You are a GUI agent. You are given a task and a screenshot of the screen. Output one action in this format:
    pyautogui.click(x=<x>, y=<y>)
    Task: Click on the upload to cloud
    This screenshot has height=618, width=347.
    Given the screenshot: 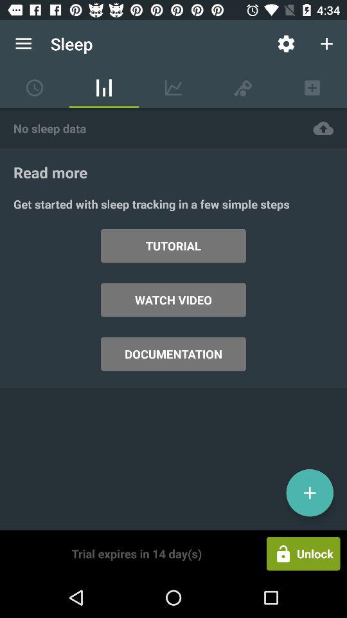 What is the action you would take?
    pyautogui.click(x=323, y=129)
    